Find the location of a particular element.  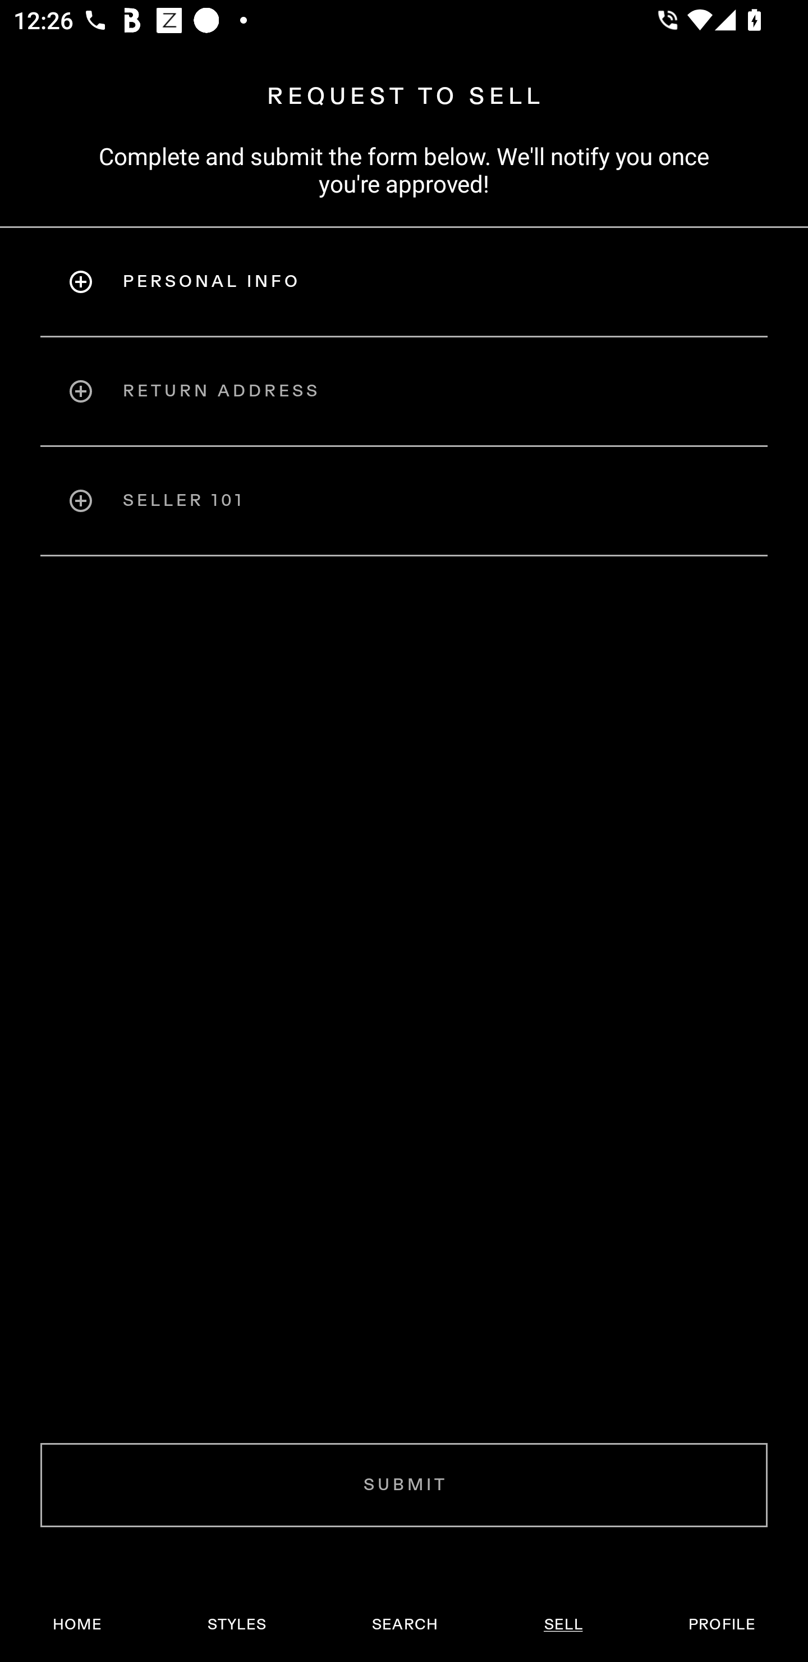

STYLES is located at coordinates (236, 1624).